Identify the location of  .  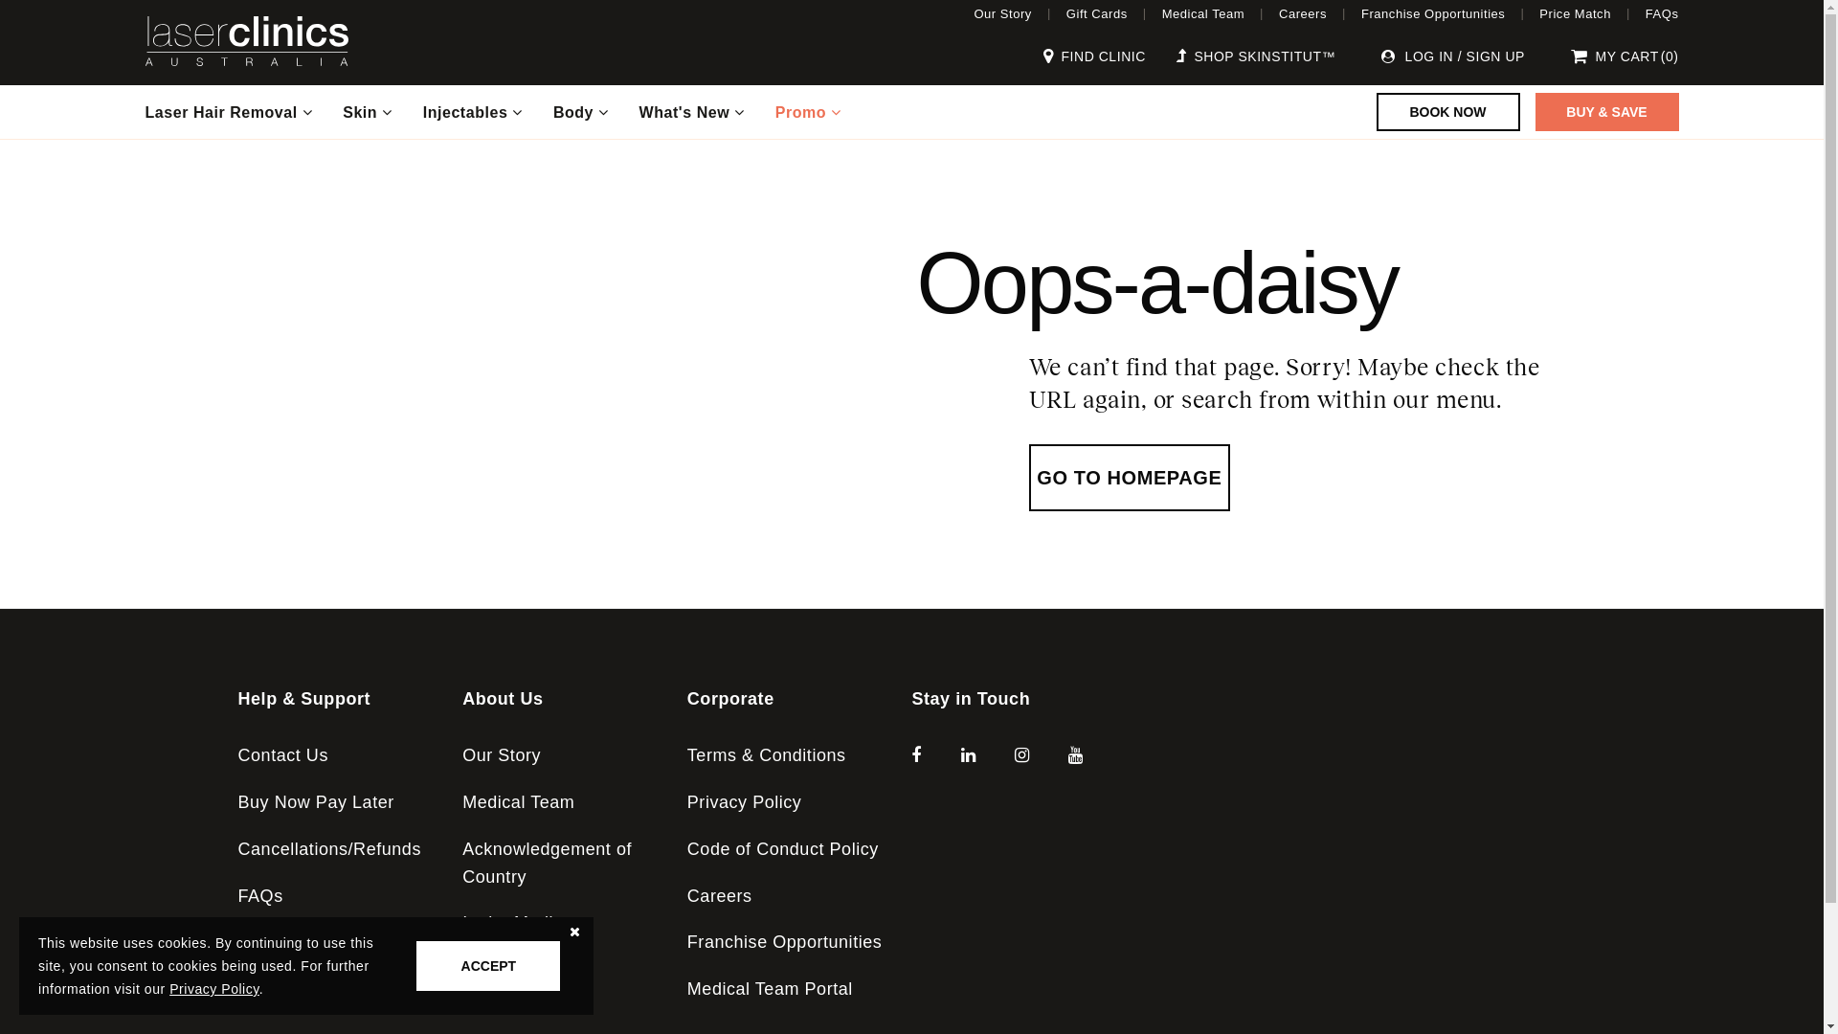
(991, 811).